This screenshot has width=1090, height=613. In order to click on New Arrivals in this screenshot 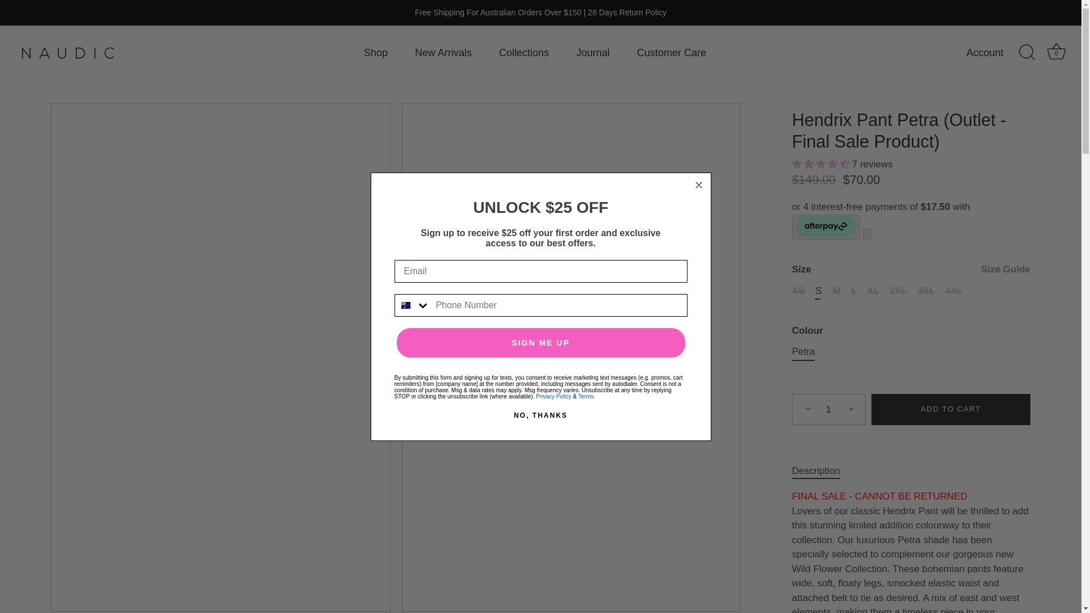, I will do `click(443, 53)`.